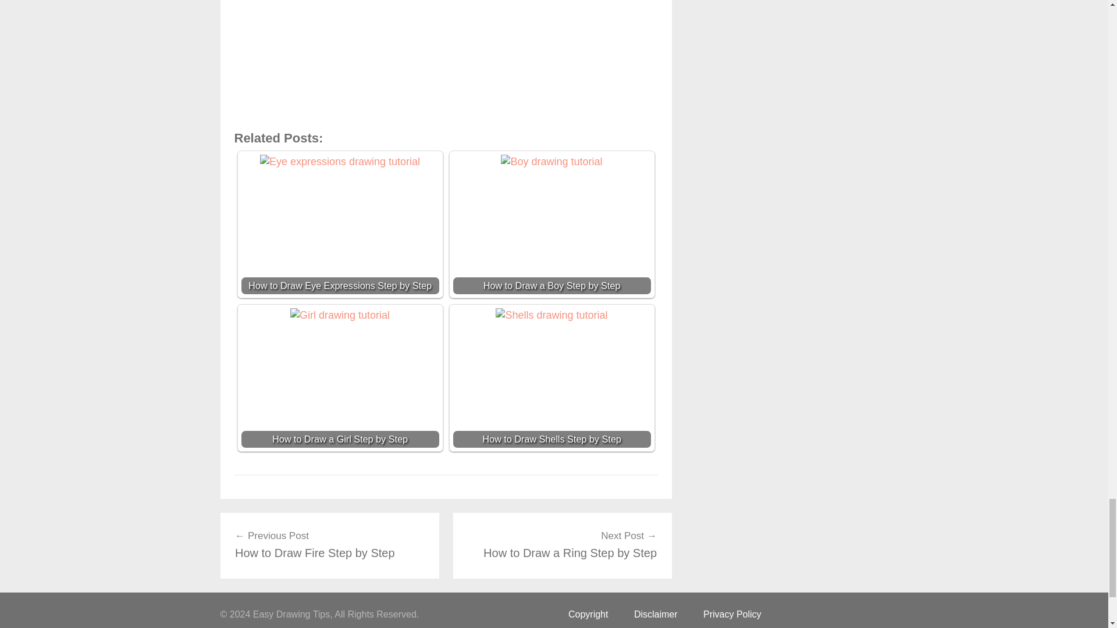 The width and height of the screenshot is (1117, 628). What do you see at coordinates (552, 315) in the screenshot?
I see `How to Draw a Girl Step by Step` at bounding box center [552, 315].